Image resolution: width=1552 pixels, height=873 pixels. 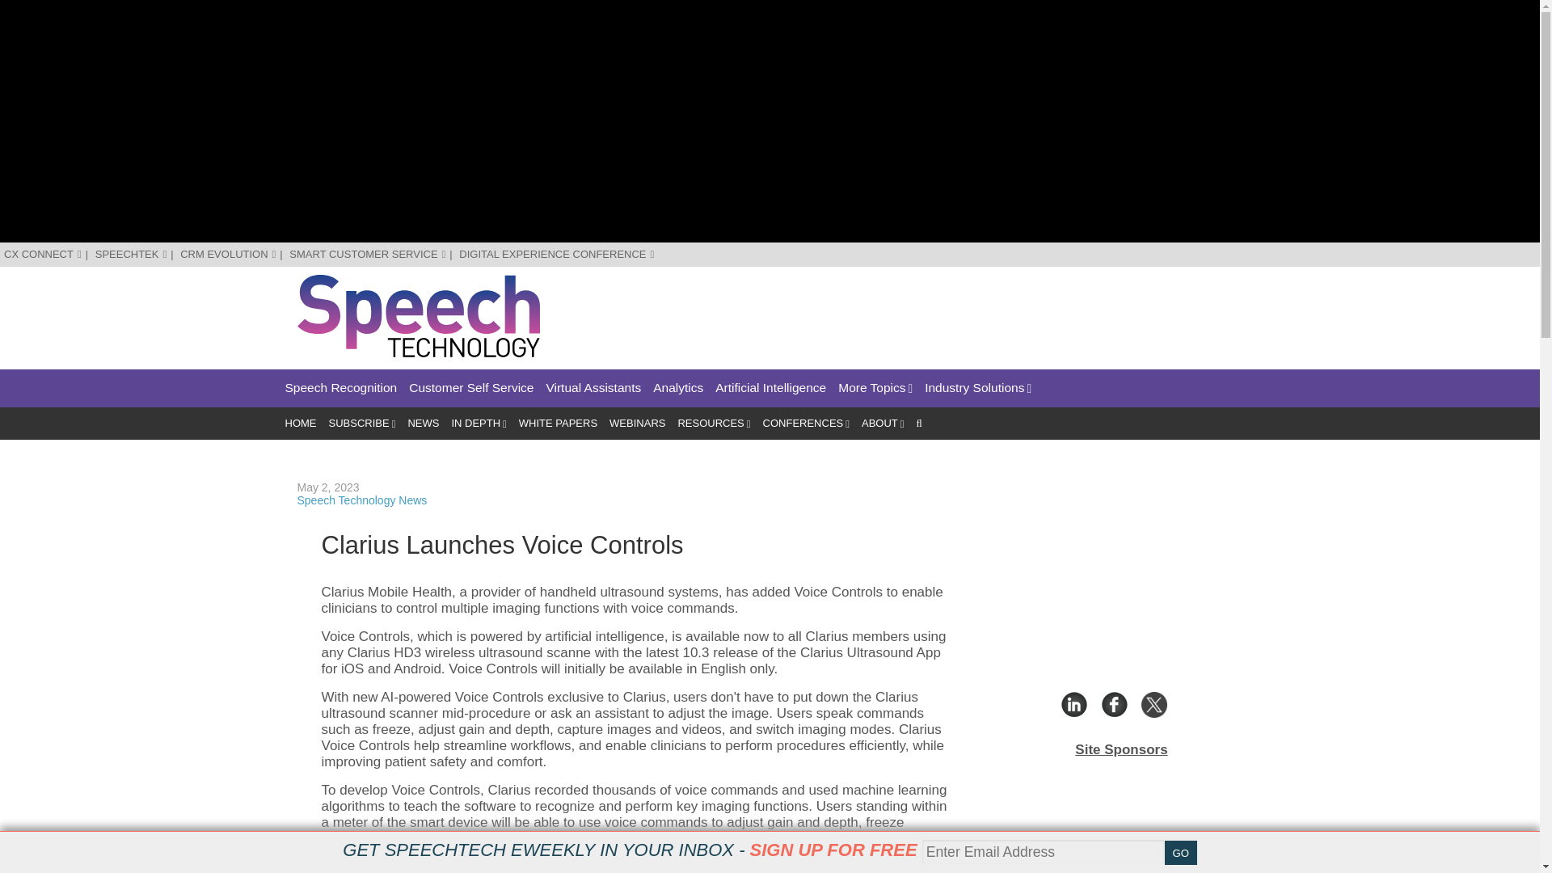 I want to click on 3rd party ad content, so click(x=949, y=310).